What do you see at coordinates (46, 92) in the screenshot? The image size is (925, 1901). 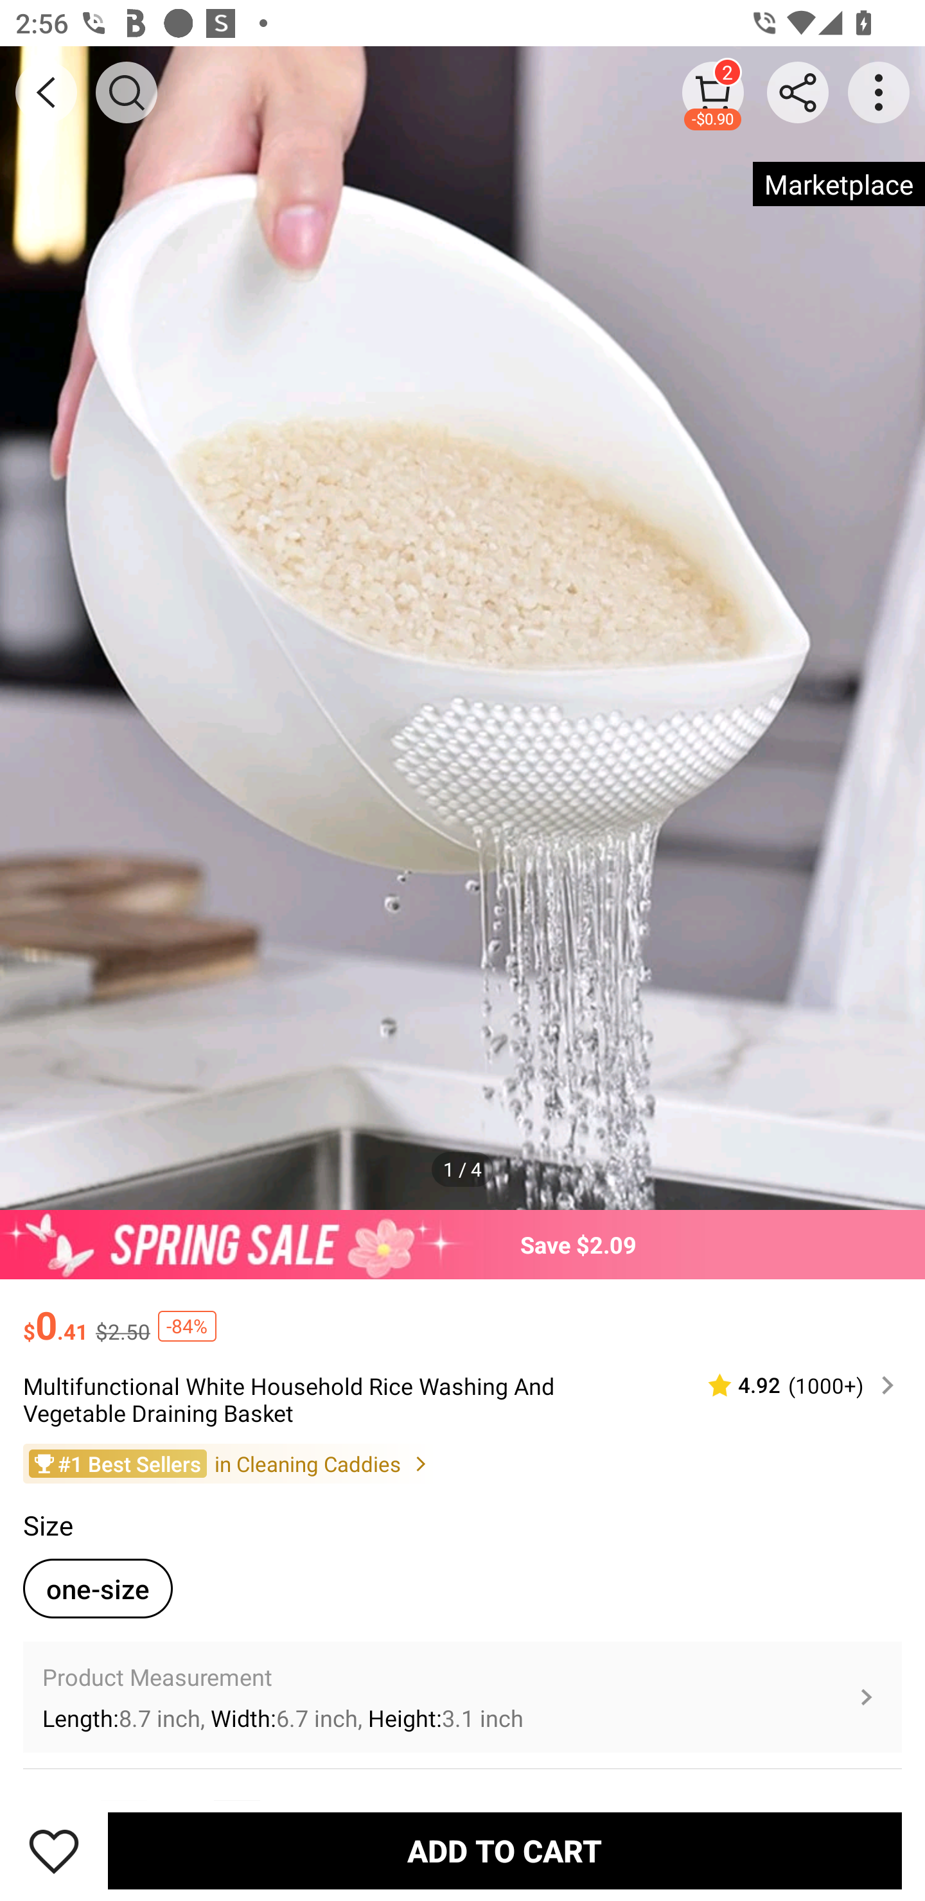 I see `BACK` at bounding box center [46, 92].